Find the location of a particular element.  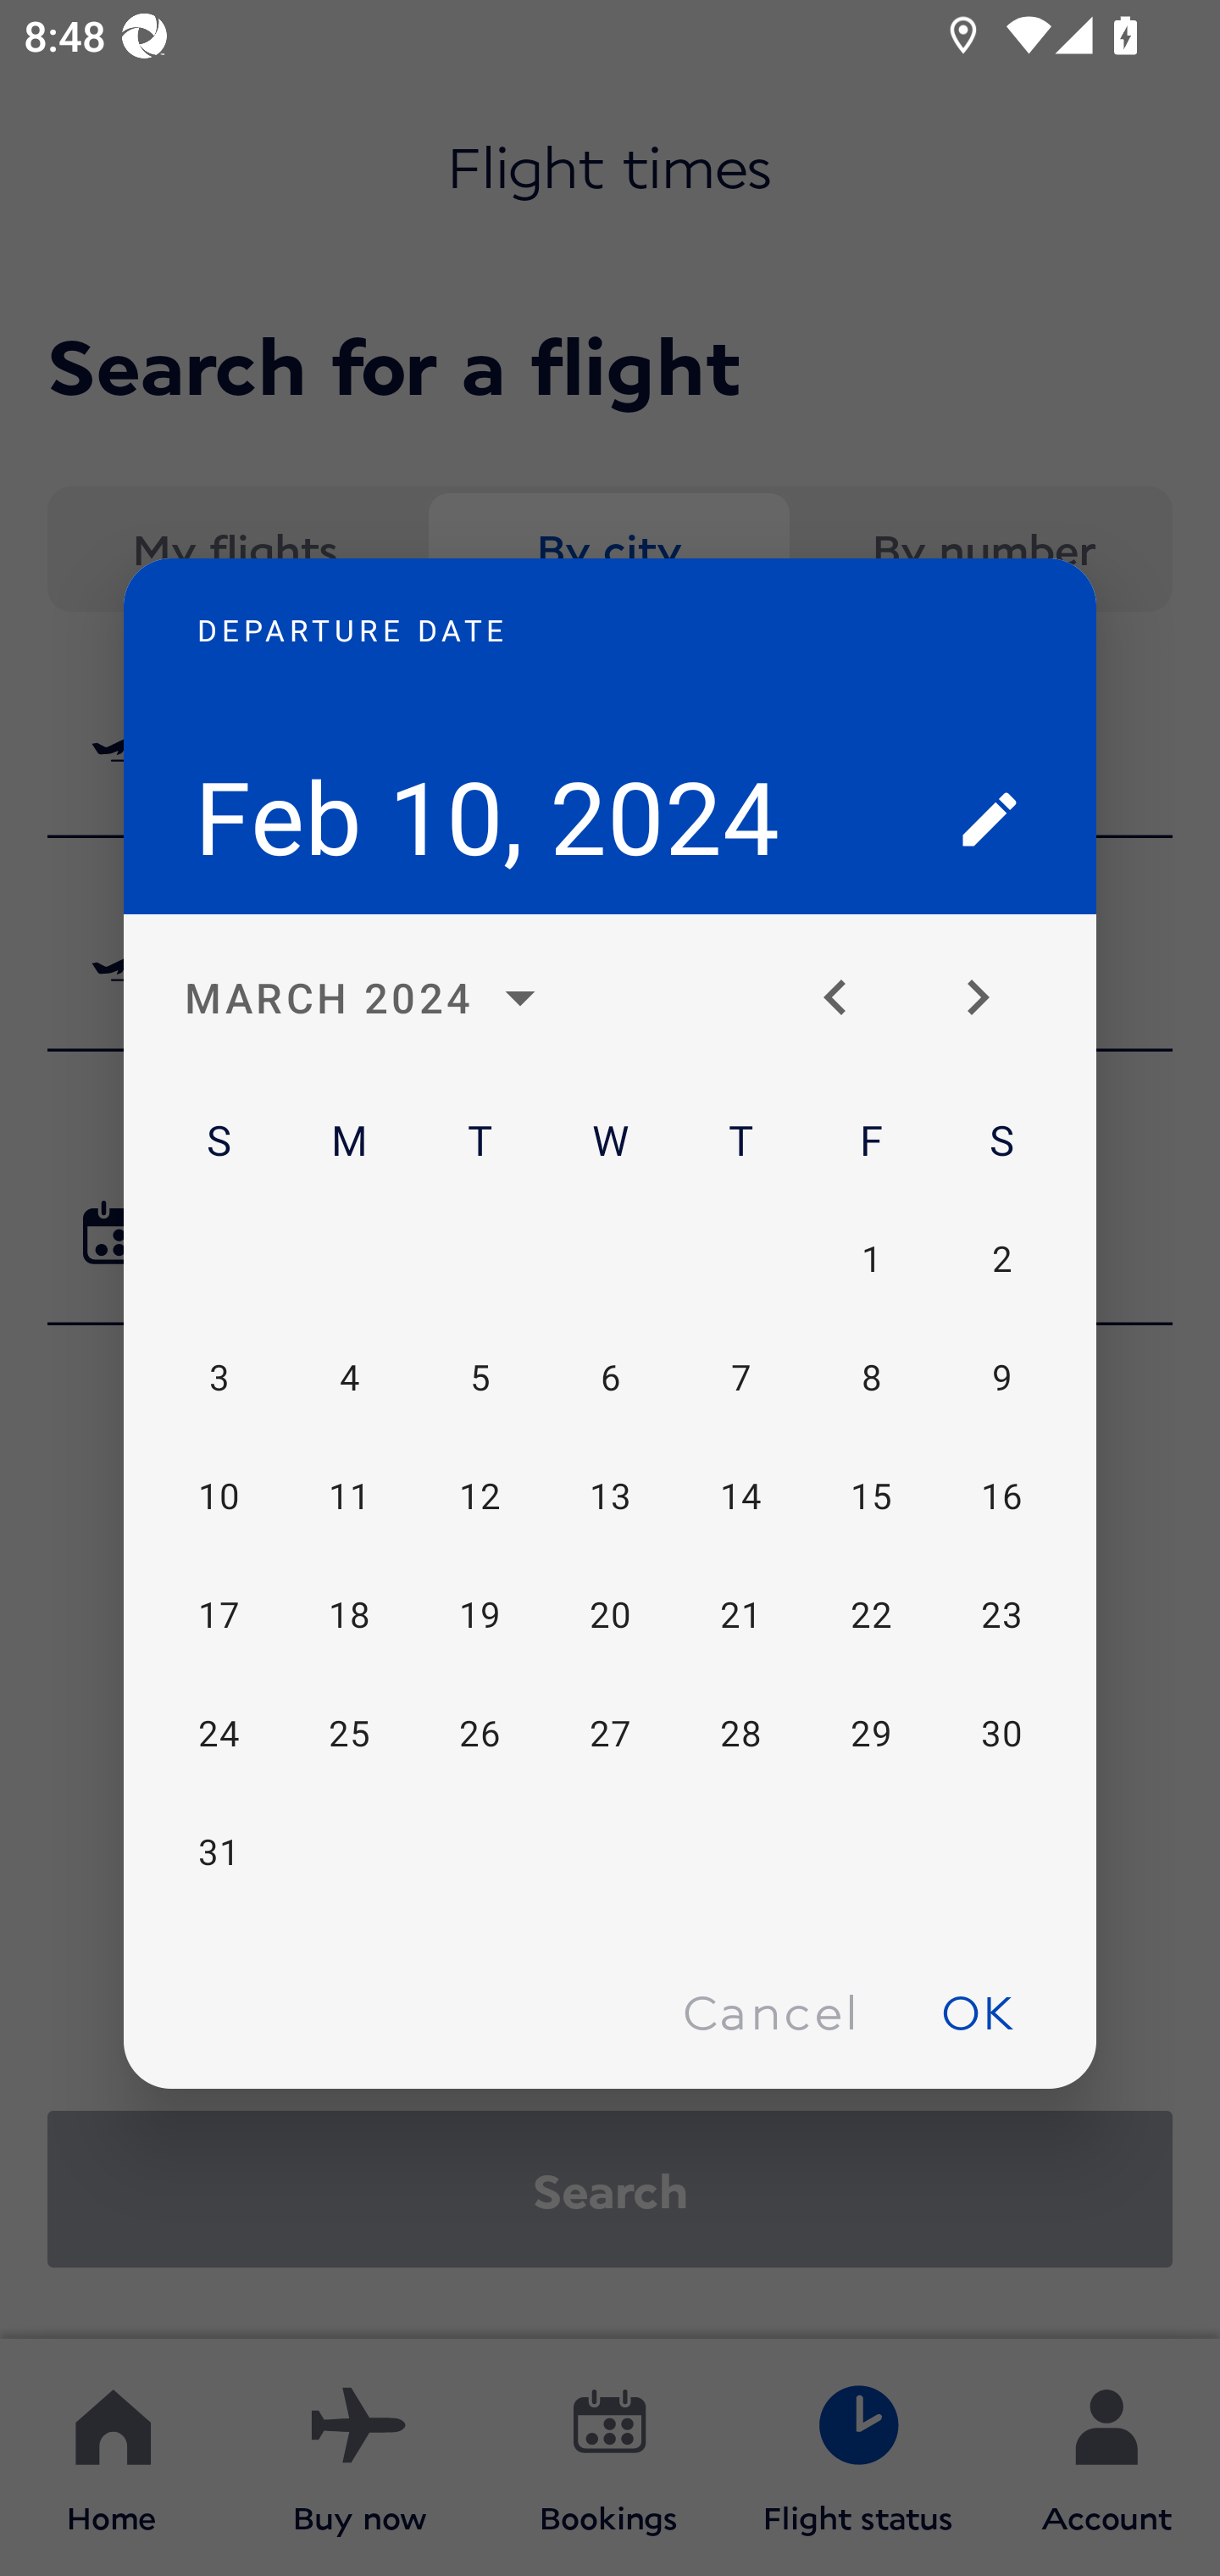

4 Mon, Mar 4 is located at coordinates (349, 1378).